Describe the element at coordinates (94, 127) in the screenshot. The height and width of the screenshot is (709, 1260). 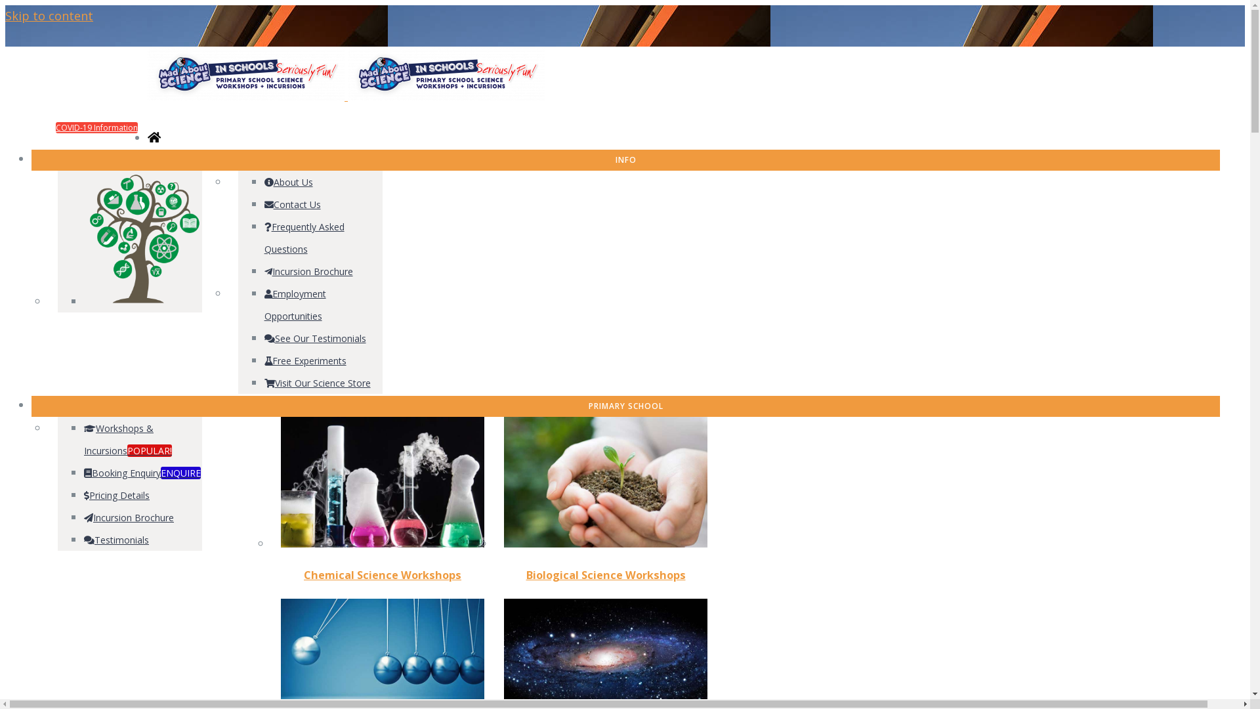
I see `>COVID-19 Information` at that location.